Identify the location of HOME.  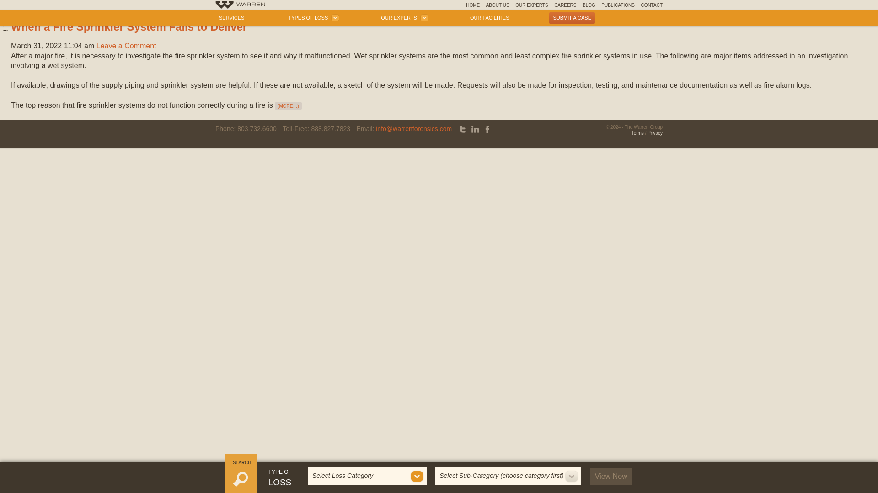
(473, 5).